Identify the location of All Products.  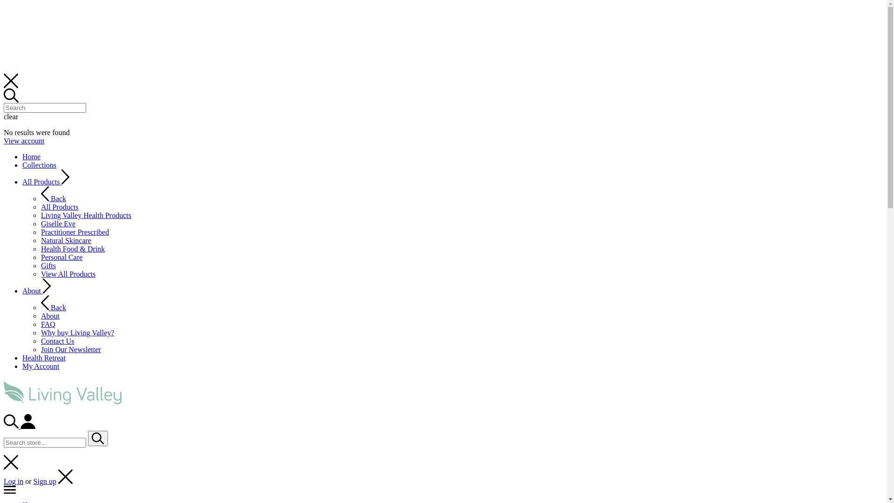
(60, 207).